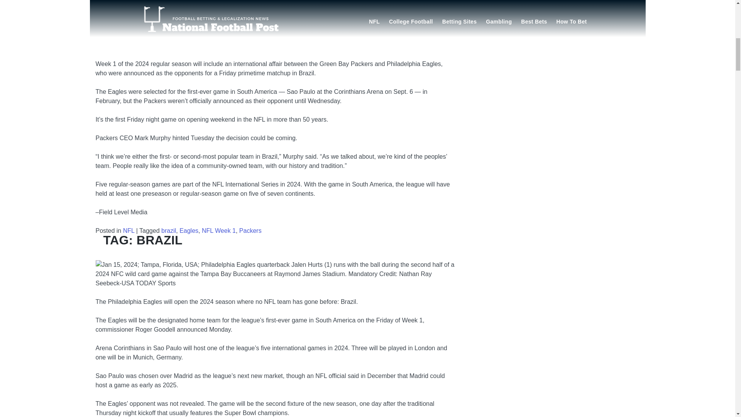 The height and width of the screenshot is (417, 741). Describe the element at coordinates (298, 63) in the screenshot. I see `PACKERS, EAGLES SET FOR FRIDAY NIGHT OPENER IN BRAZIL` at that location.